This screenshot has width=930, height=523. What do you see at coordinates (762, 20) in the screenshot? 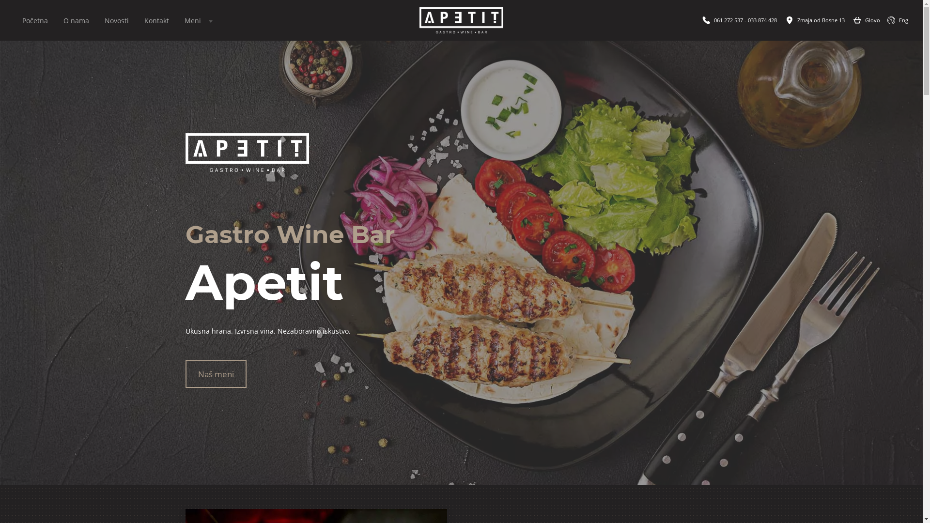
I see `033 874 428` at bounding box center [762, 20].